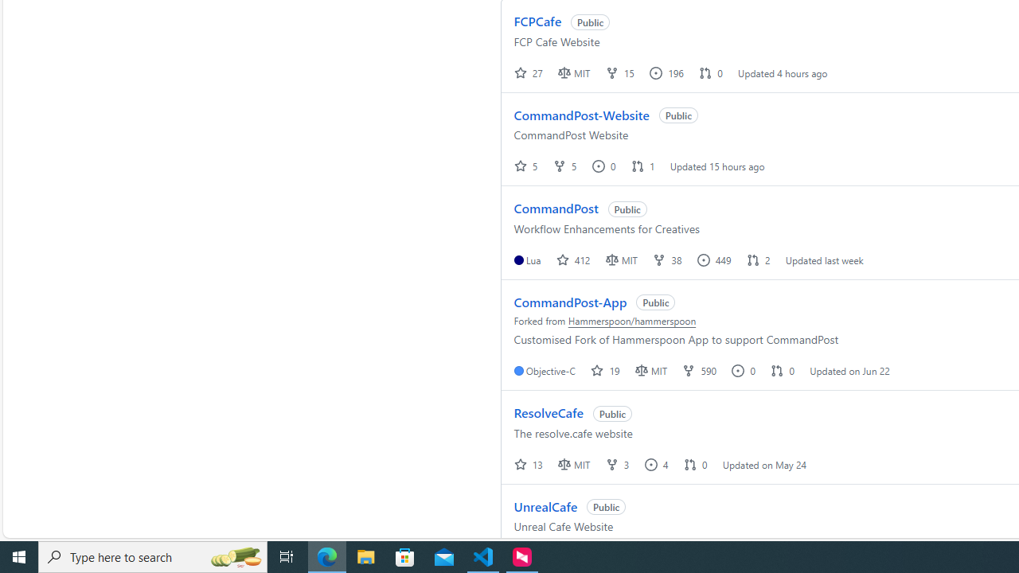 This screenshot has height=573, width=1019. What do you see at coordinates (556, 209) in the screenshot?
I see `CommandPost` at bounding box center [556, 209].